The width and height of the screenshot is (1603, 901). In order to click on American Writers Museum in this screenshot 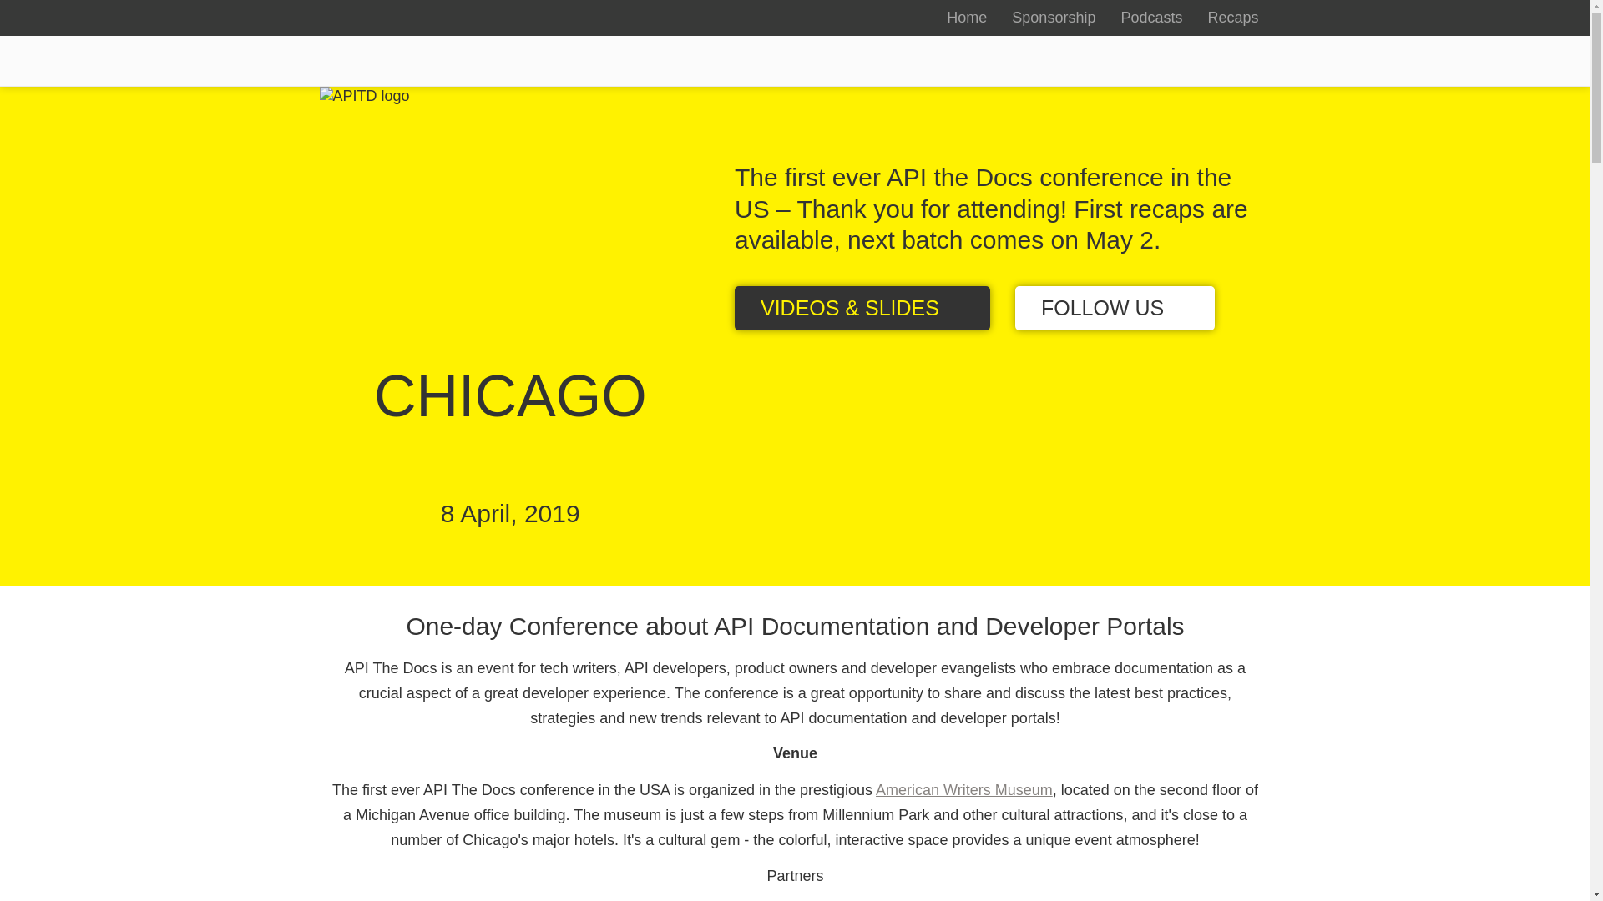, I will do `click(963, 789)`.